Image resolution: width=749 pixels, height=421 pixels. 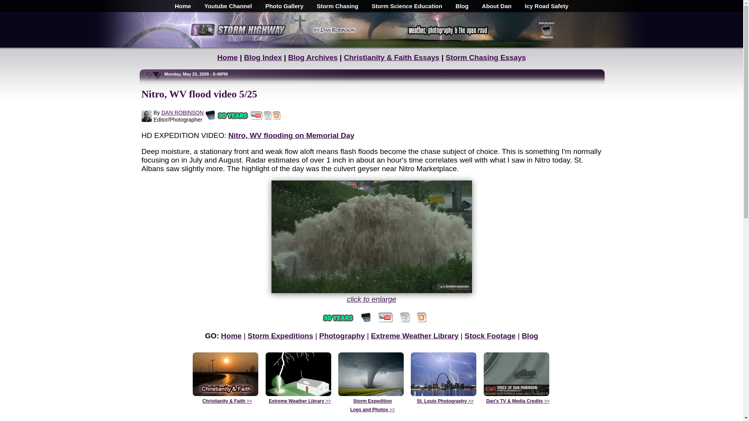 What do you see at coordinates (231, 336) in the screenshot?
I see `Home` at bounding box center [231, 336].